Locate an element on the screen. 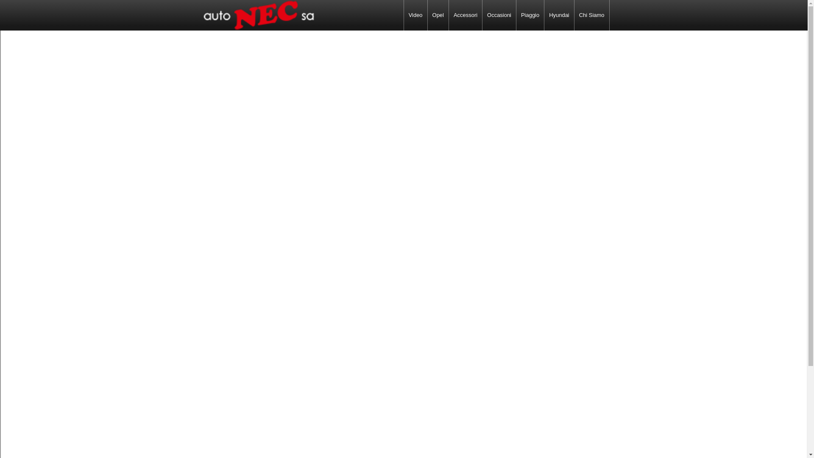 The image size is (814, 458). Occasioni is located at coordinates (499, 15).